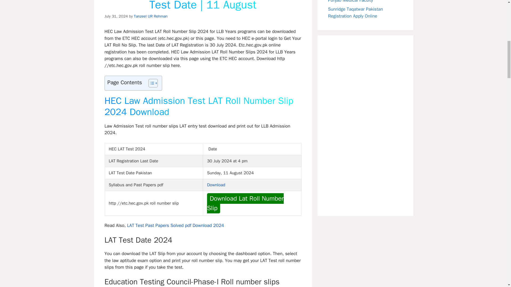  Describe the element at coordinates (175, 225) in the screenshot. I see `LAT Test Past Papers Solved pdf Download 2024` at that location.